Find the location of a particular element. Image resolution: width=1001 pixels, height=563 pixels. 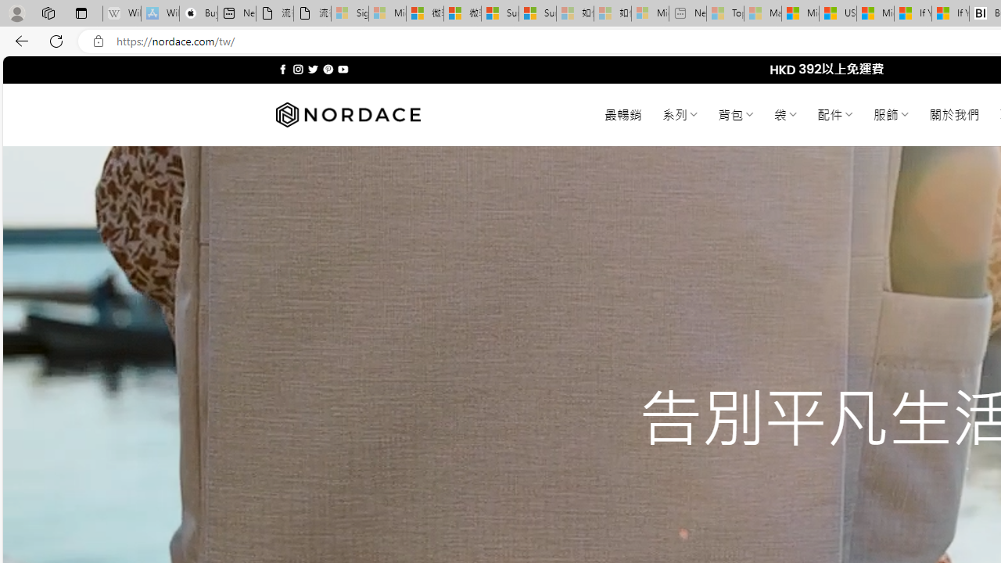

Marine life - MSN - Sleeping is located at coordinates (763, 14).